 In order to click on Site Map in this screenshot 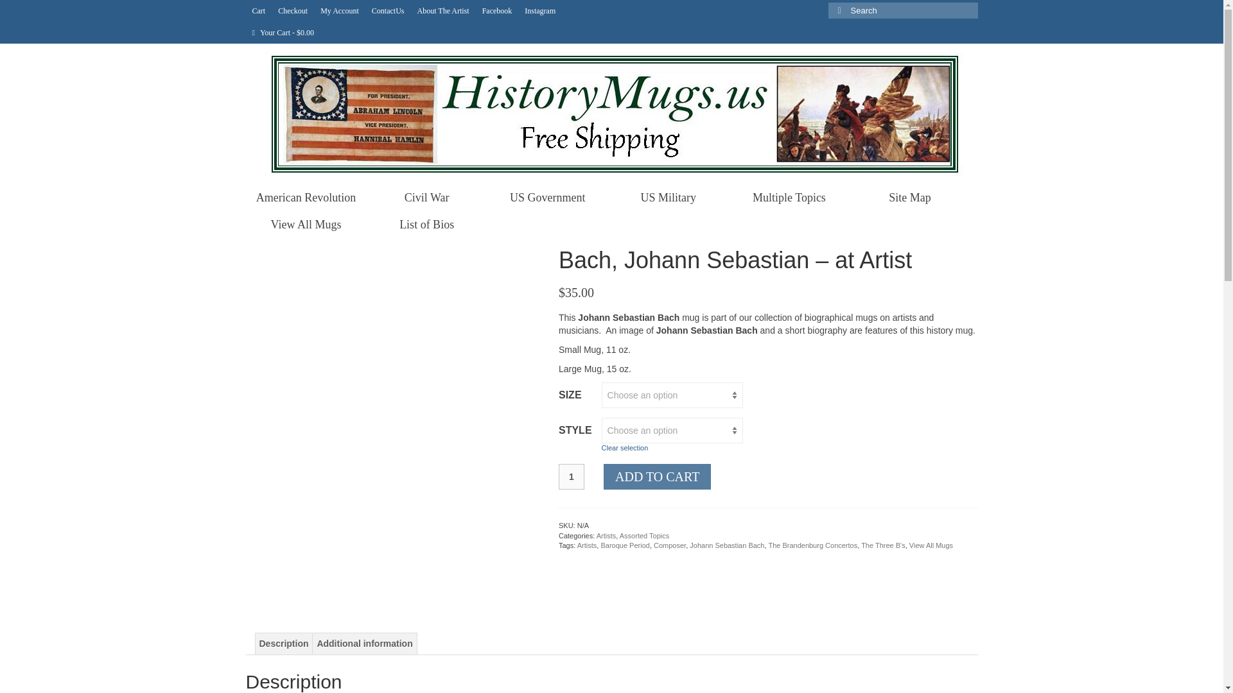, I will do `click(909, 198)`.